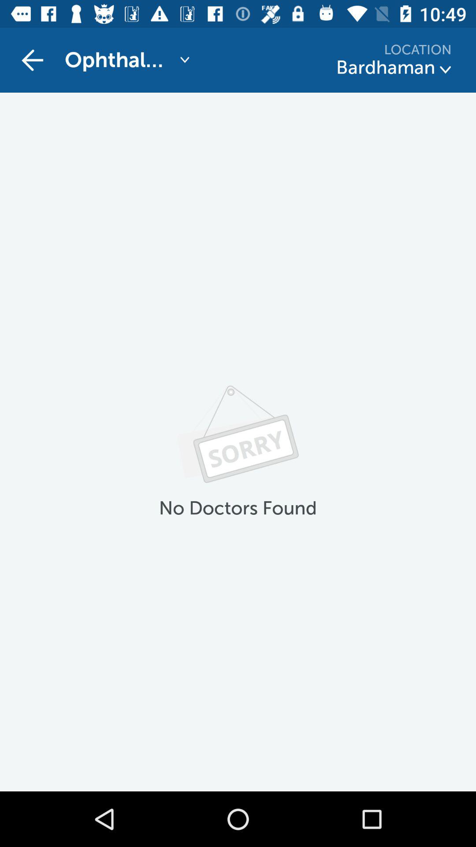 This screenshot has width=476, height=847. What do you see at coordinates (32, 60) in the screenshot?
I see `select item above no doctors found item` at bounding box center [32, 60].